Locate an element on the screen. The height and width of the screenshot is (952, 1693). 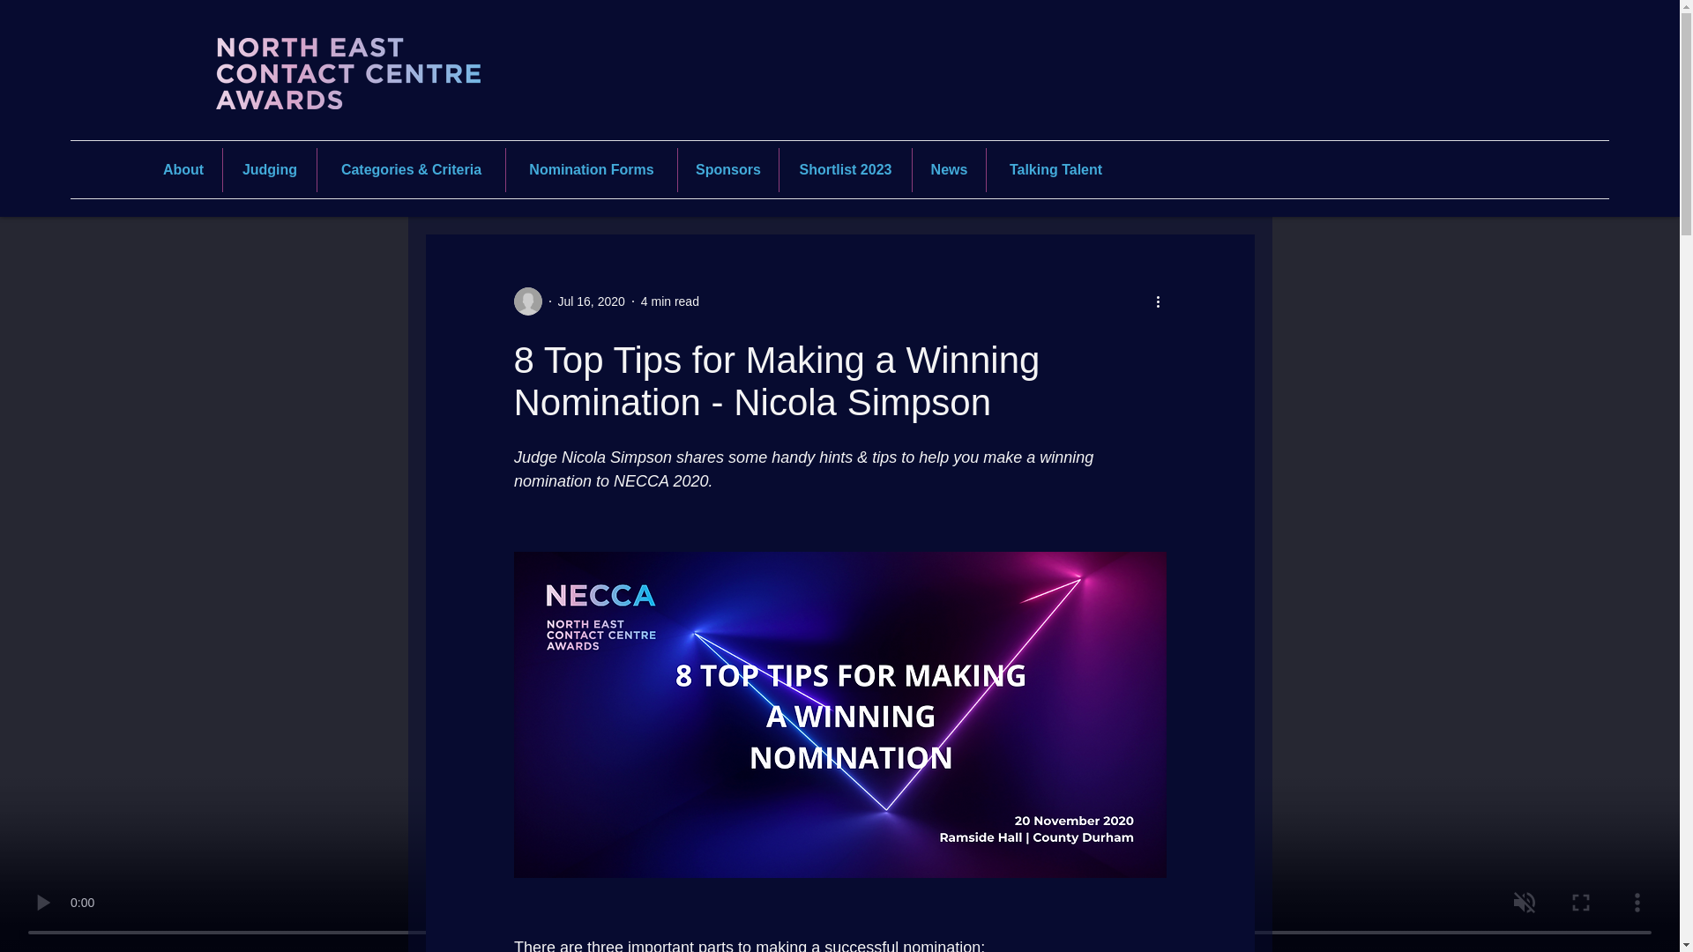
Sponsors is located at coordinates (728, 170).